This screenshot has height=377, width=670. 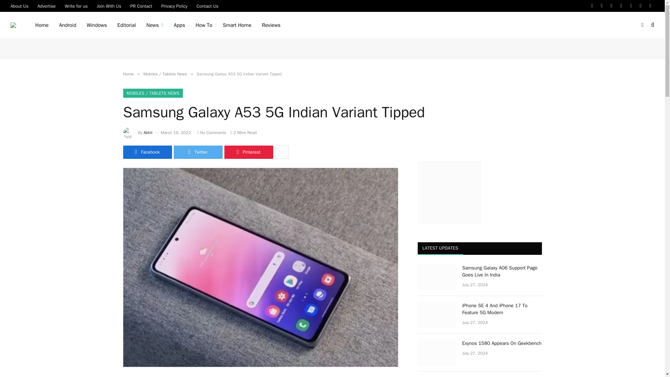 I want to click on Windows, so click(x=96, y=25).